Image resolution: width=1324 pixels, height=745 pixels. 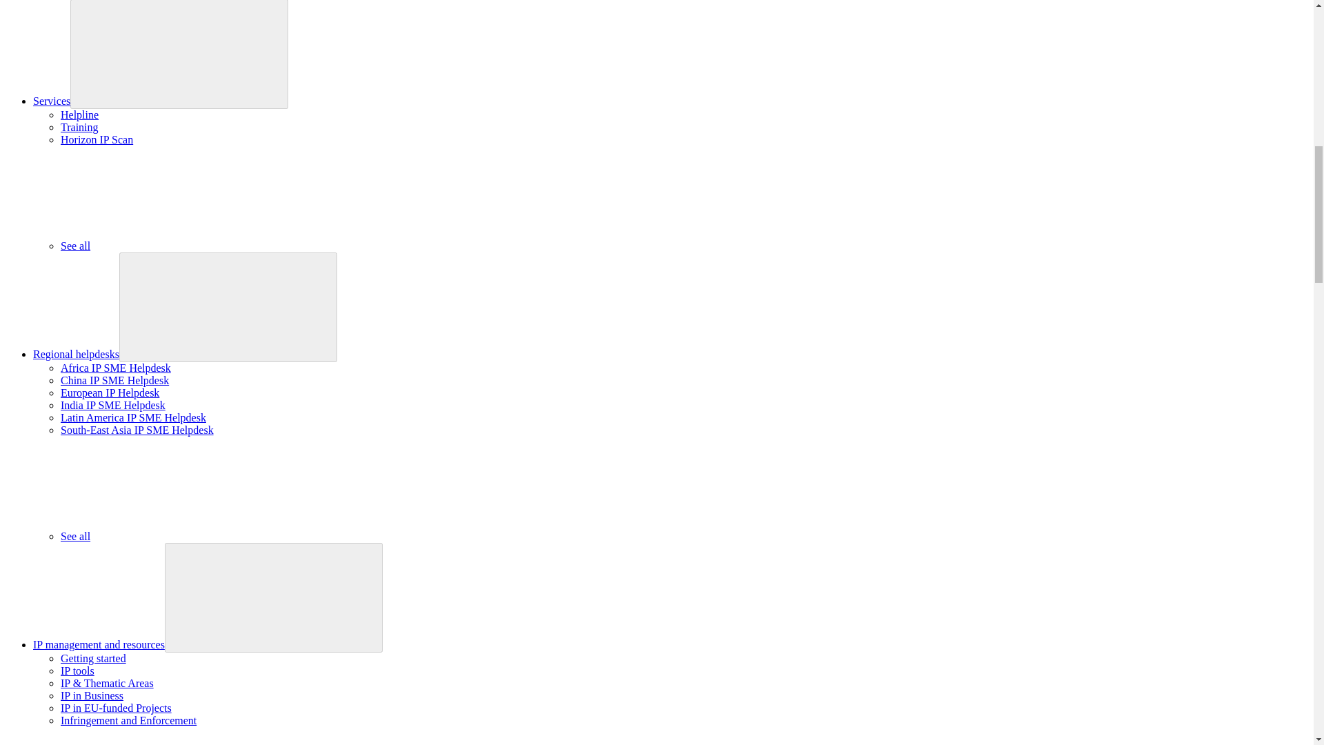 I want to click on Horizon IP Scan, so click(x=97, y=139).